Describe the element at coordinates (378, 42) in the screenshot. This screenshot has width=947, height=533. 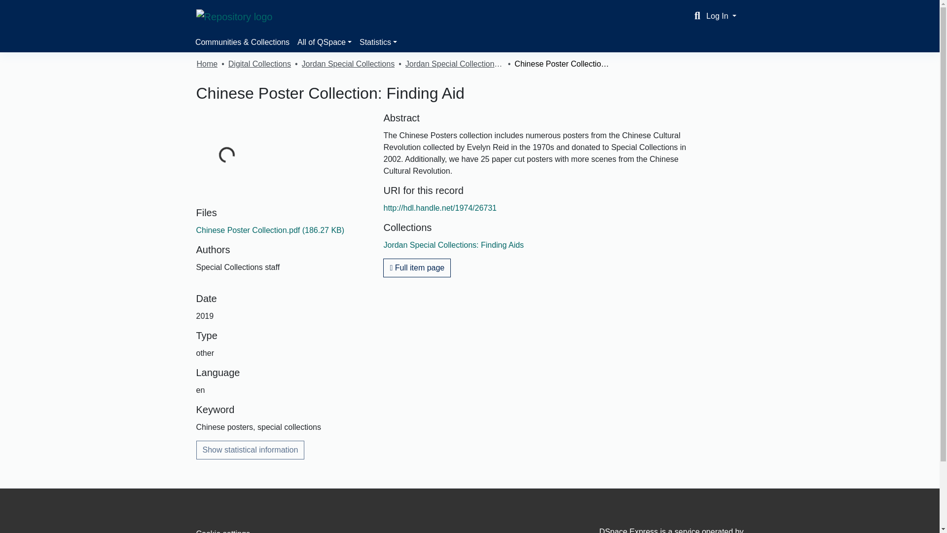
I see `Statistics` at that location.